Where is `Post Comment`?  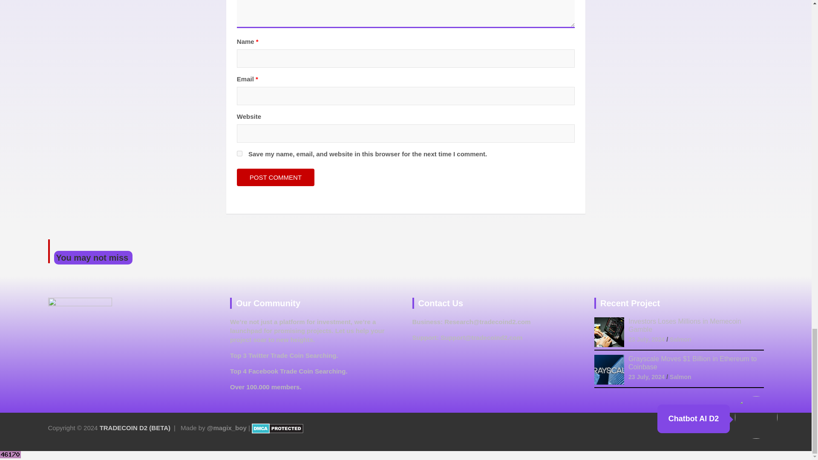
Post Comment is located at coordinates (275, 177).